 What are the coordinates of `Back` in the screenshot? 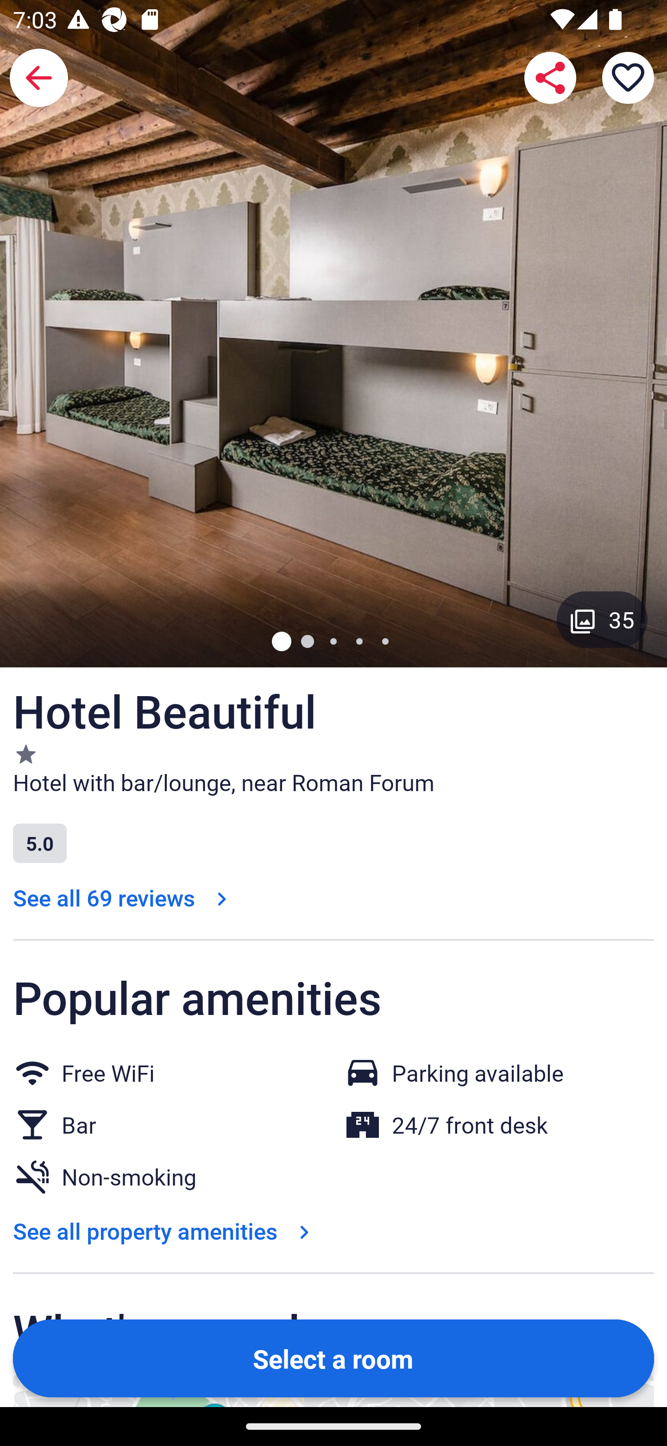 It's located at (39, 78).